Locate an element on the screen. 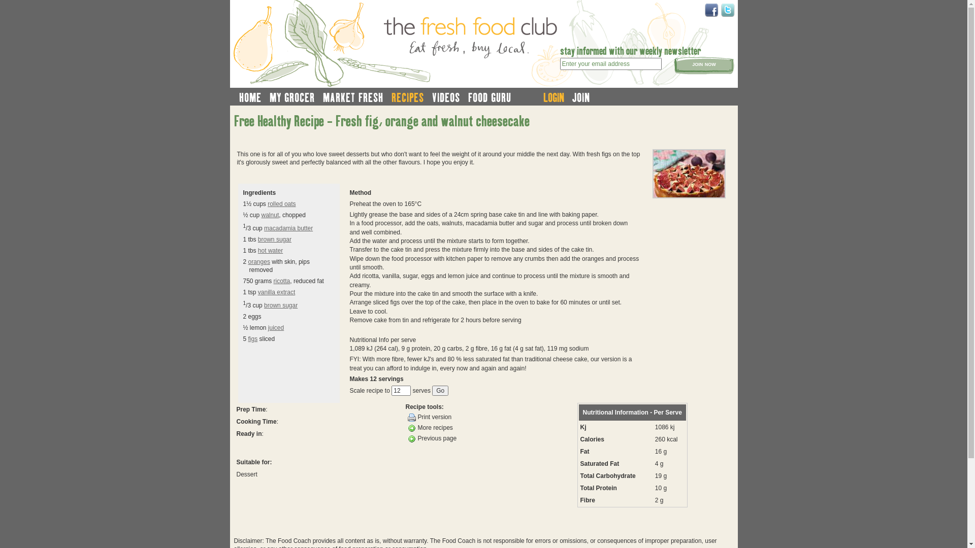 The image size is (975, 548). More recipes is located at coordinates (411, 428).